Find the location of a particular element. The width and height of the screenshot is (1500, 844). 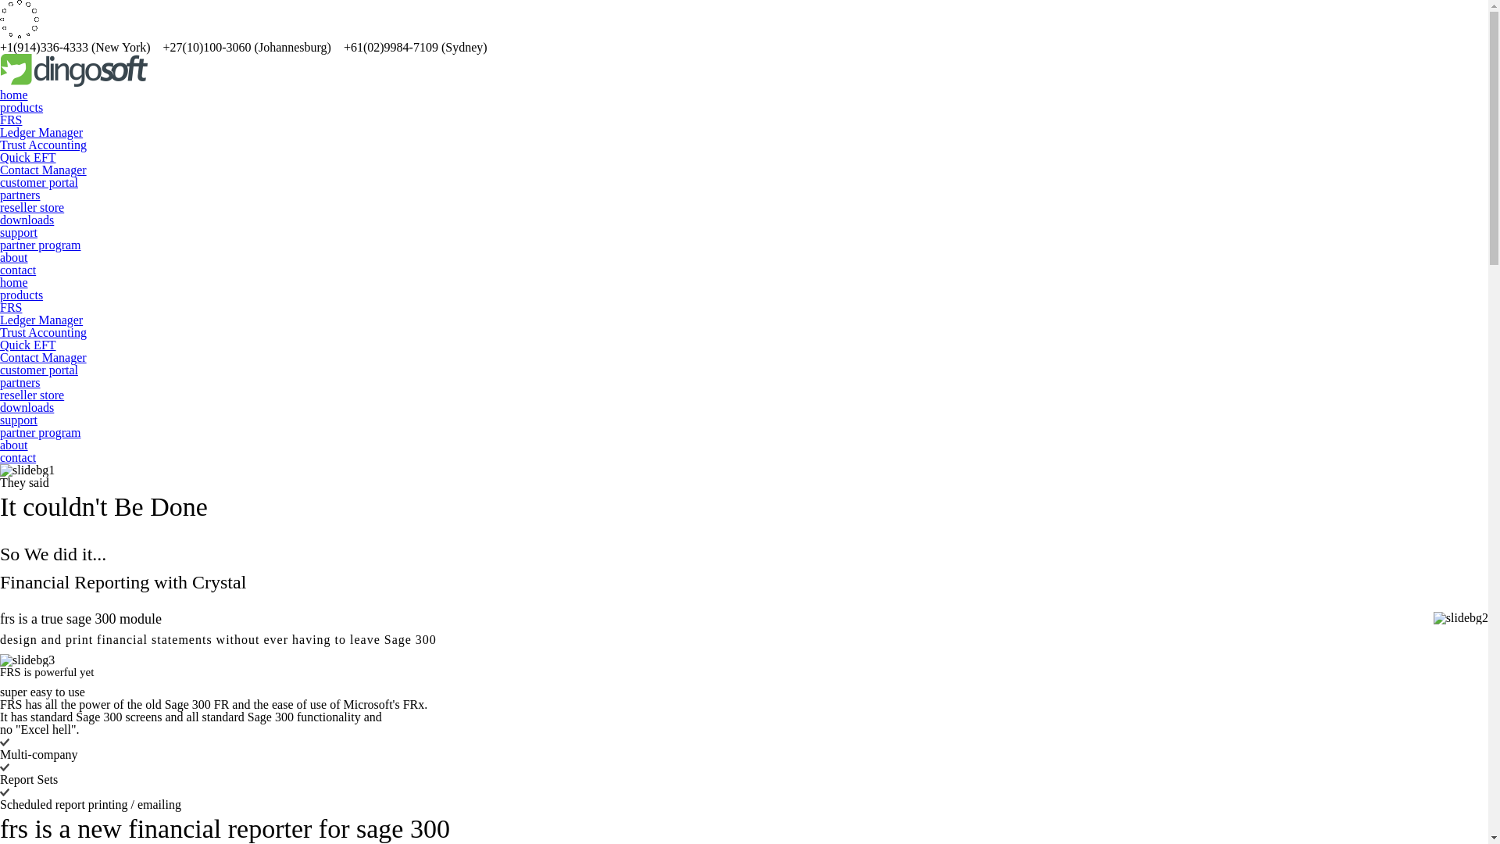

partners is located at coordinates (20, 195).